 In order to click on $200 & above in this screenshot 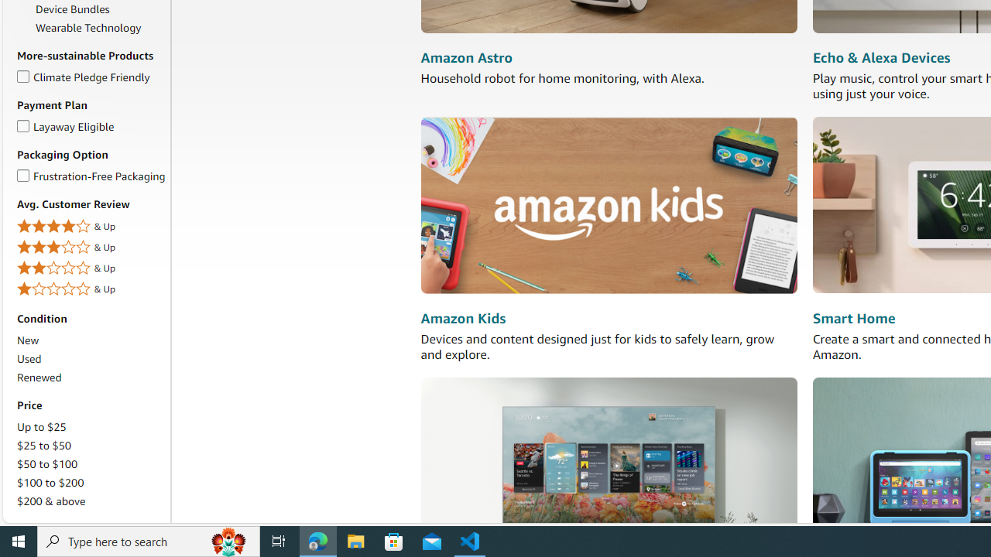, I will do `click(91, 501)`.